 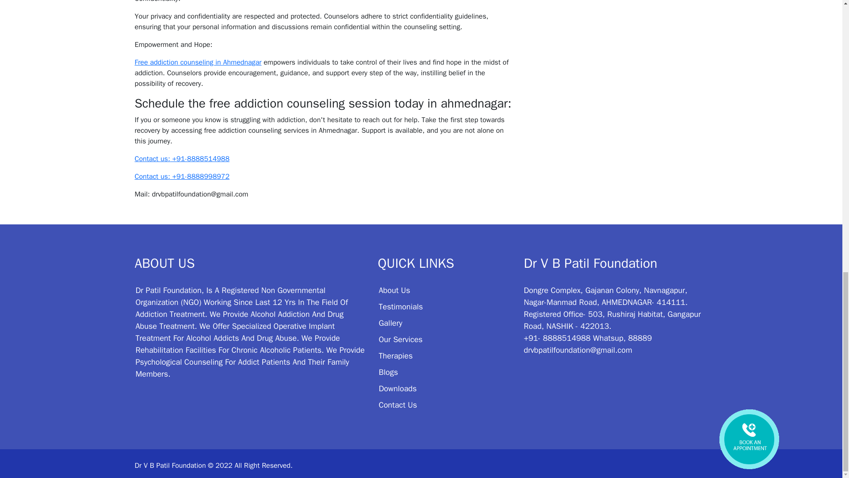 I want to click on Downloads, so click(x=398, y=389).